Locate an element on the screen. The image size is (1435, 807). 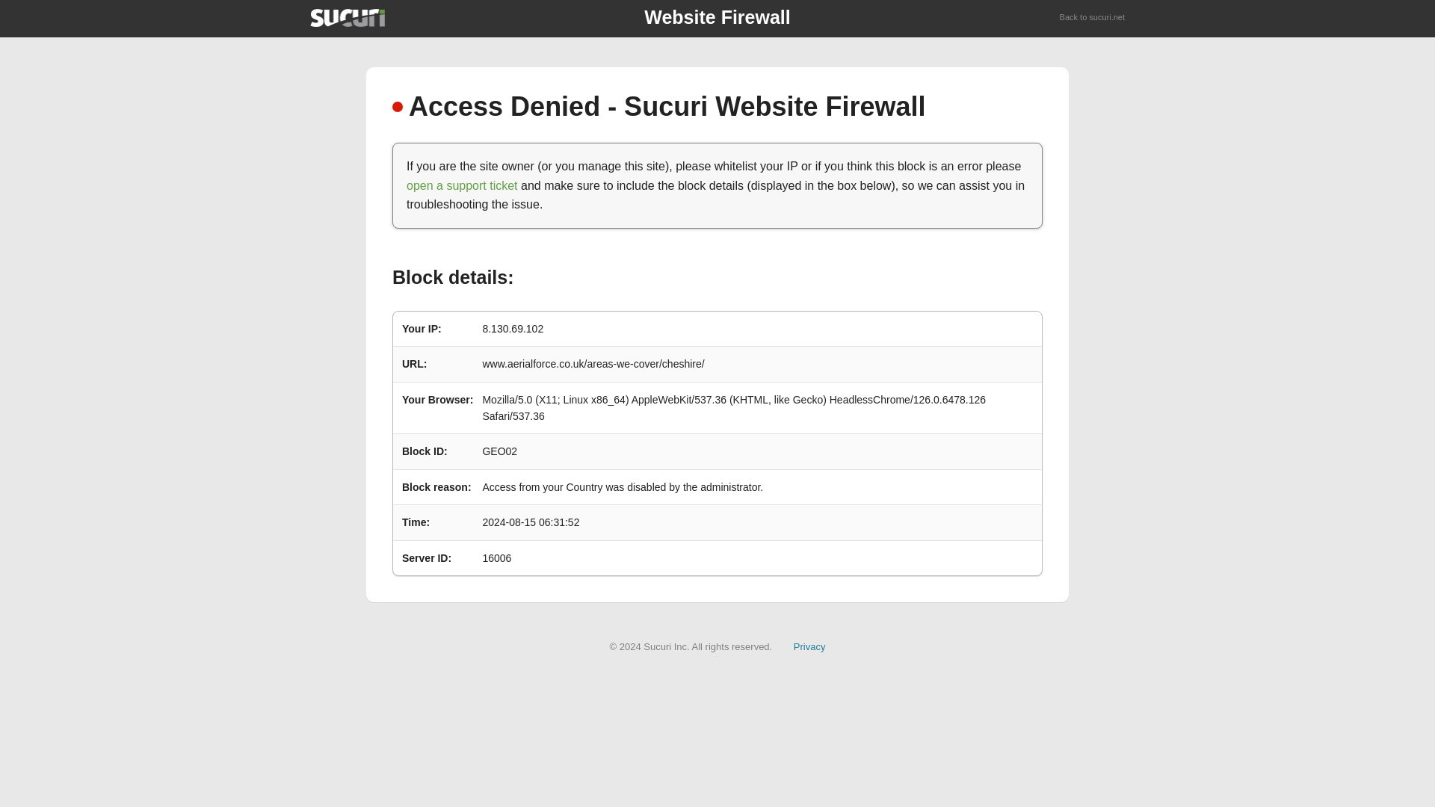
open a support ticket is located at coordinates (462, 185).